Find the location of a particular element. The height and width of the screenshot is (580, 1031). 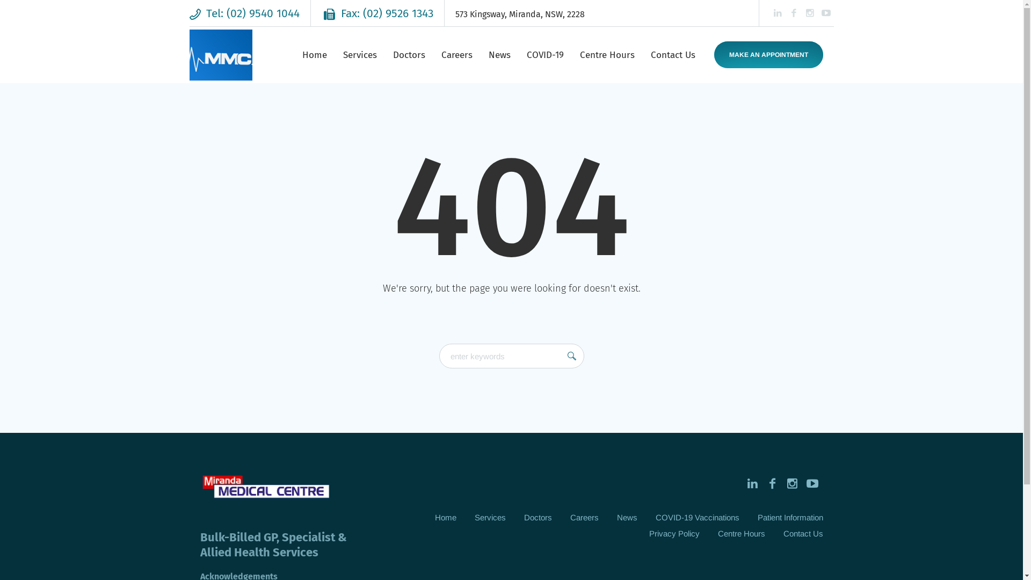

Instagram is located at coordinates (793, 483).